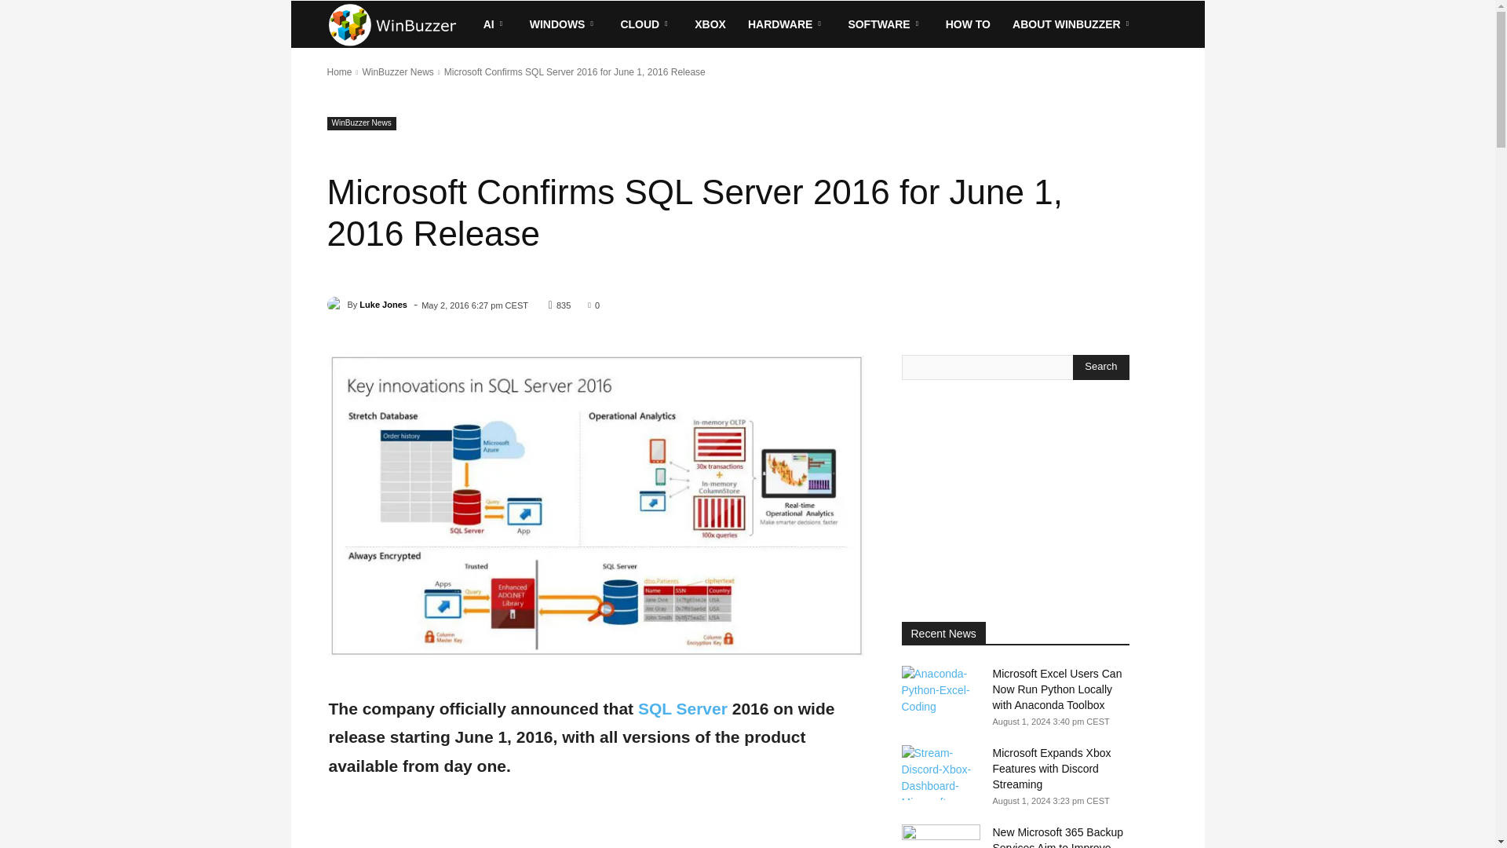  I want to click on View all posts in WinBuzzer News, so click(397, 72).